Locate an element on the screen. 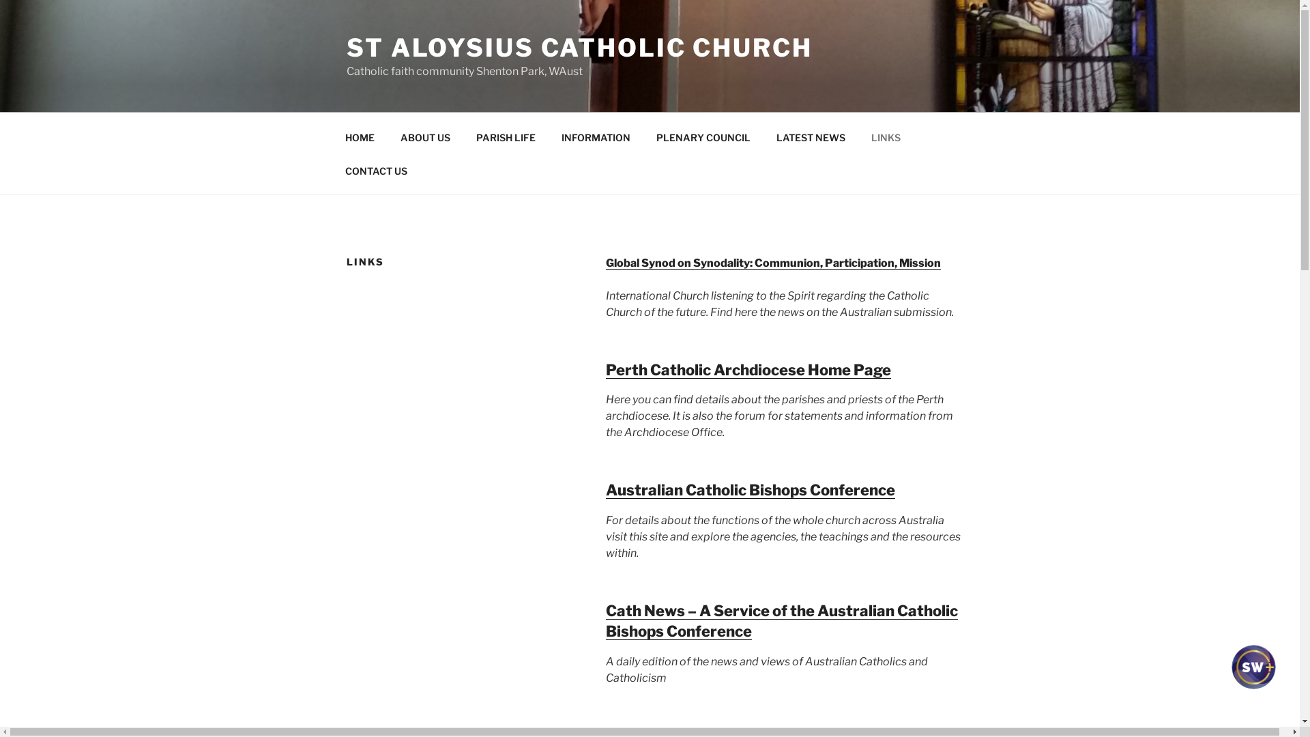  SW Plus is located at coordinates (1252, 679).